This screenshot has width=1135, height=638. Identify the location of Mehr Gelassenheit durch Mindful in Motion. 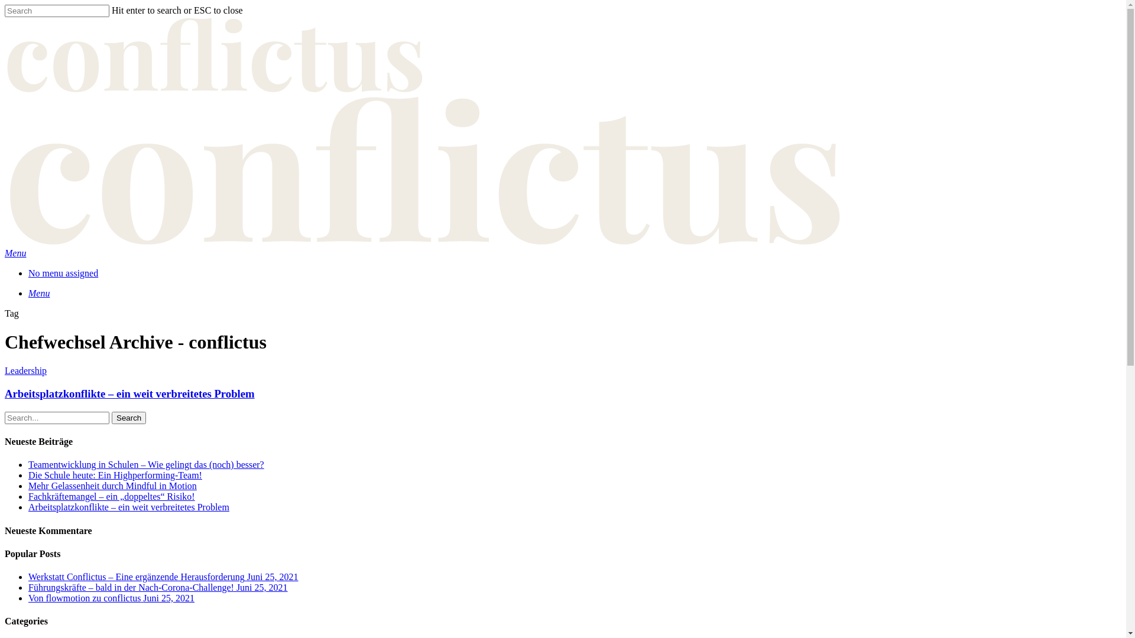
(112, 486).